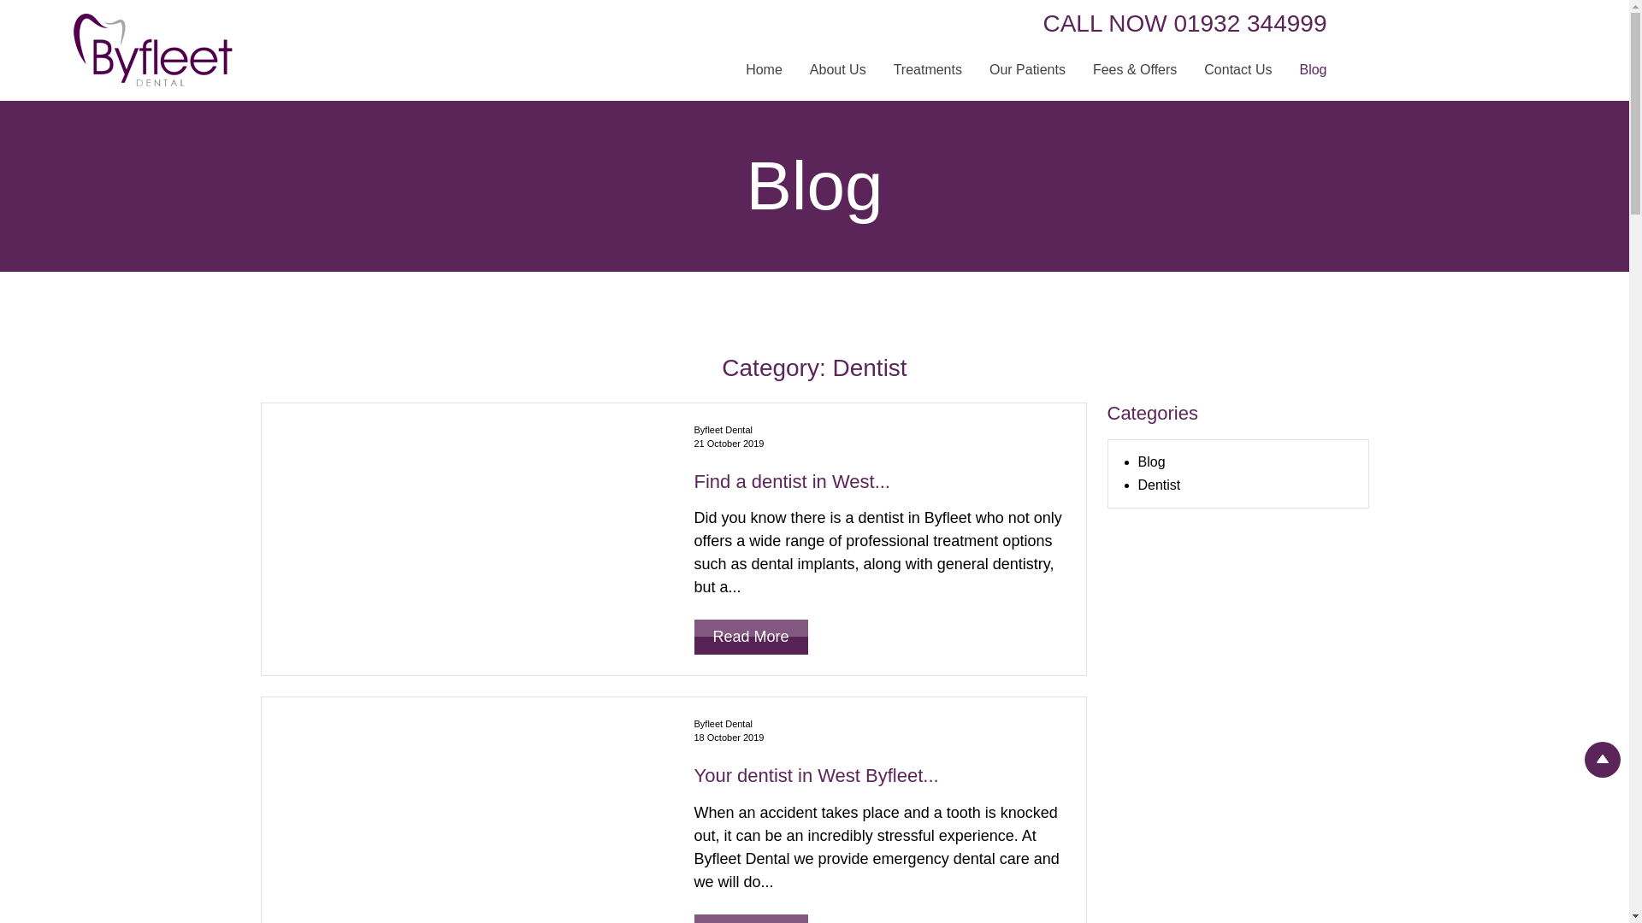  What do you see at coordinates (838, 70) in the screenshot?
I see `About Us` at bounding box center [838, 70].